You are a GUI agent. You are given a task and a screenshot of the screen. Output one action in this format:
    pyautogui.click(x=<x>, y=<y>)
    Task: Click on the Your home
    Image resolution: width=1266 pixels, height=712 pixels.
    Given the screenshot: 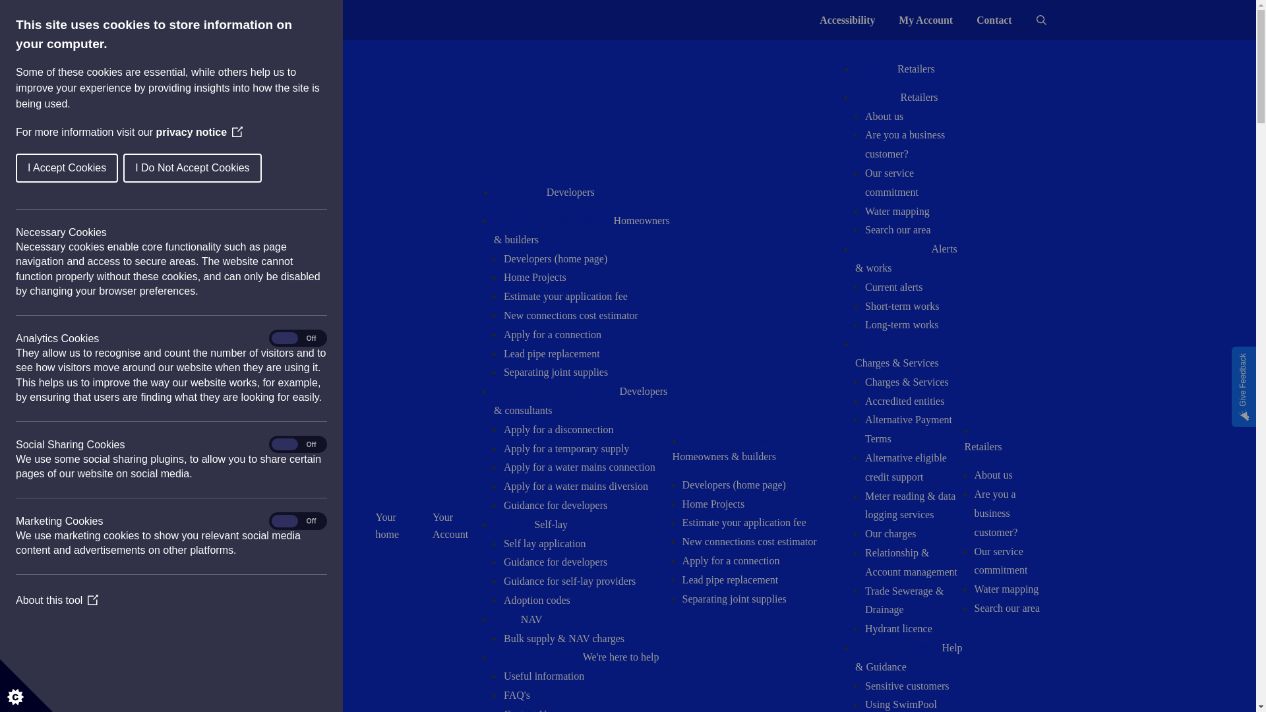 What is the action you would take?
    pyautogui.click(x=391, y=526)
    